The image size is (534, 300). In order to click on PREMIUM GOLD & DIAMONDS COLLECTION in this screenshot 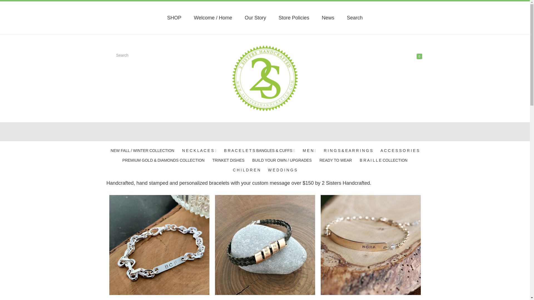, I will do `click(164, 160)`.